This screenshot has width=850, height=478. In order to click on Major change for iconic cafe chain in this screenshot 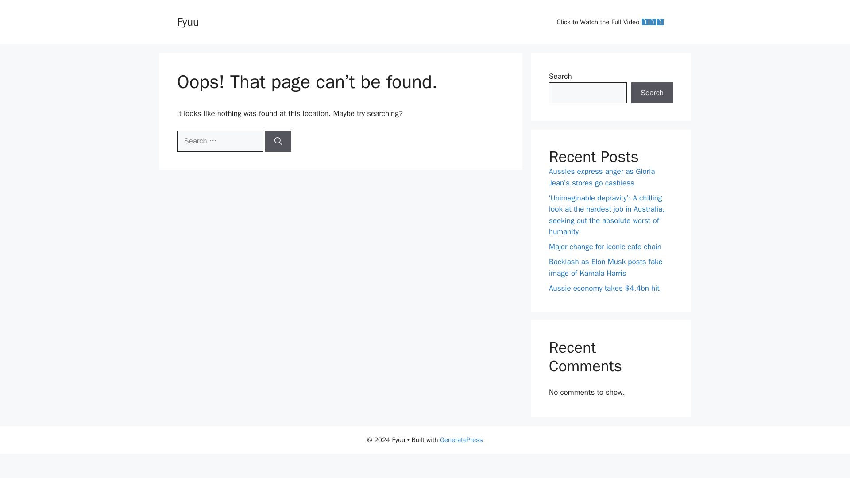, I will do `click(605, 247)`.